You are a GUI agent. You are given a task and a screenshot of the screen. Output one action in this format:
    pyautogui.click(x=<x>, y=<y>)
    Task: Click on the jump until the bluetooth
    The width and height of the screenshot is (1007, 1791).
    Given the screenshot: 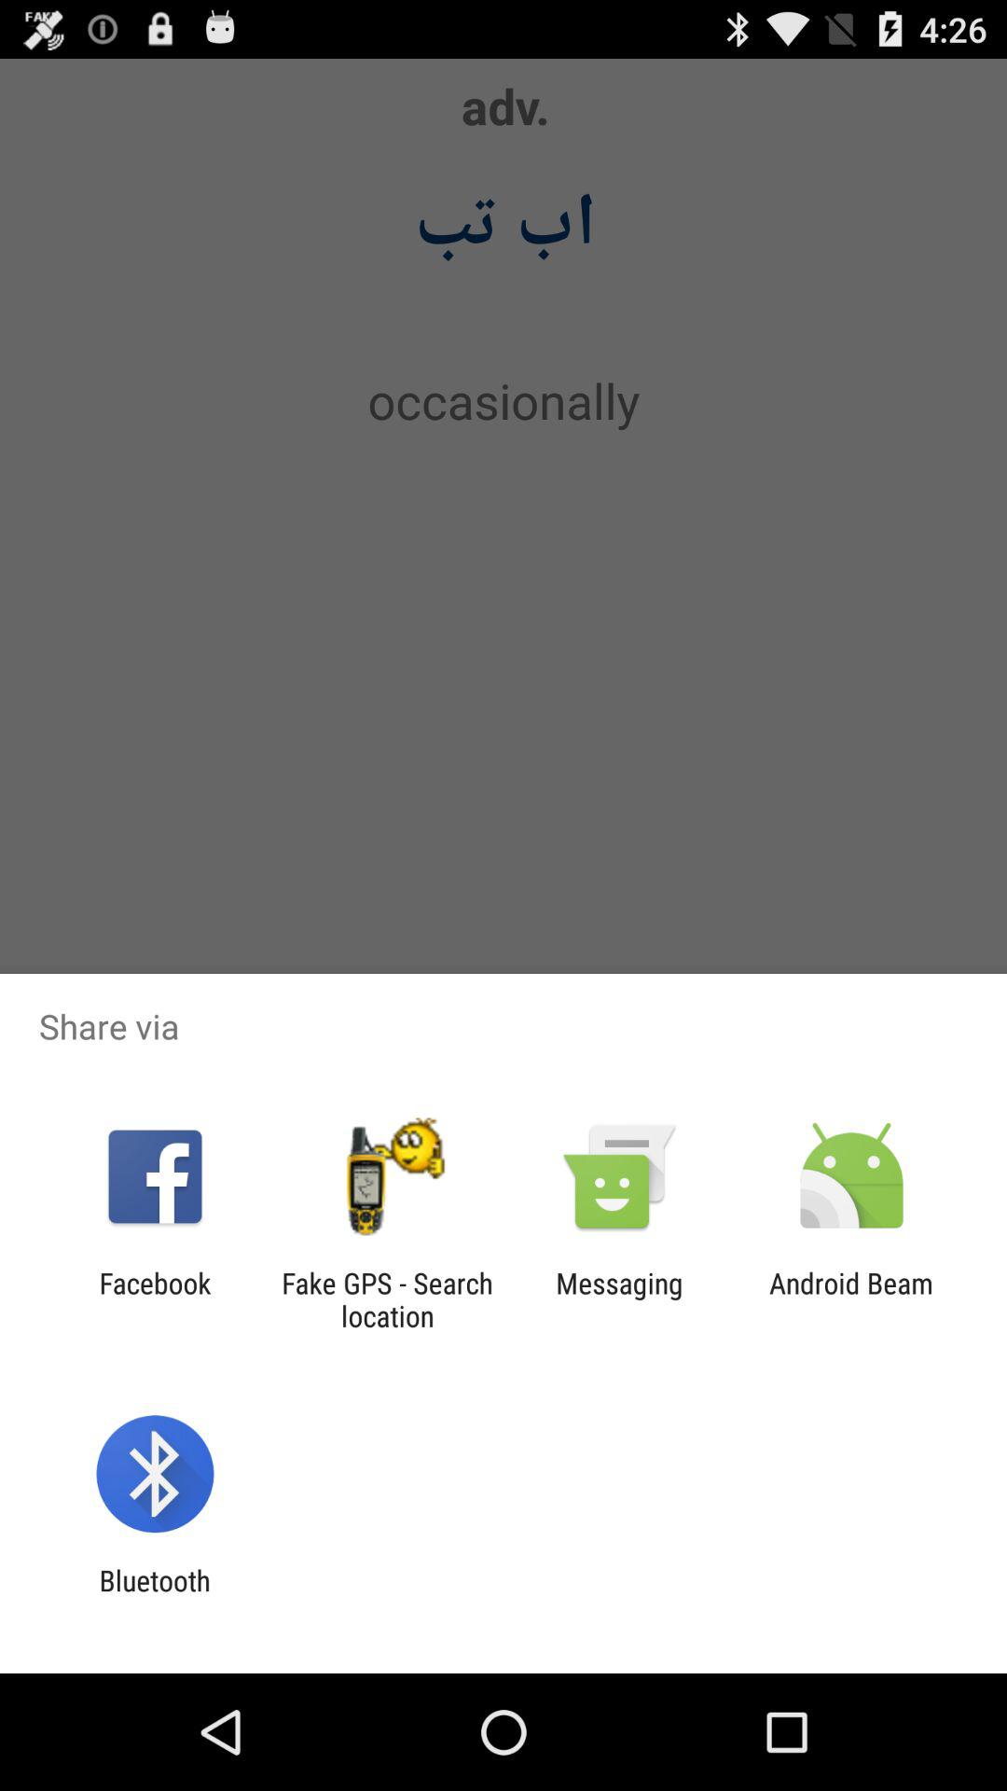 What is the action you would take?
    pyautogui.click(x=155, y=1597)
    